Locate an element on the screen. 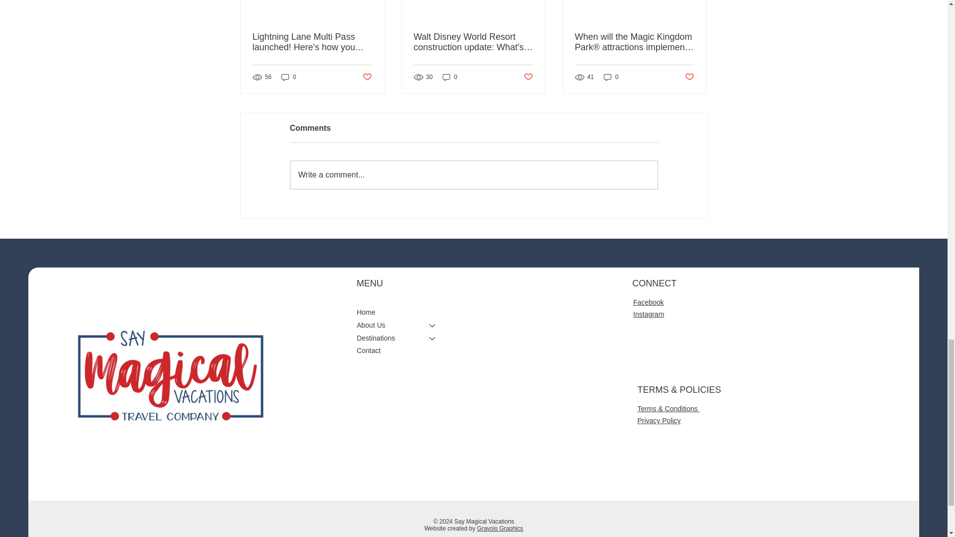 This screenshot has width=955, height=537. Home is located at coordinates (400, 312).